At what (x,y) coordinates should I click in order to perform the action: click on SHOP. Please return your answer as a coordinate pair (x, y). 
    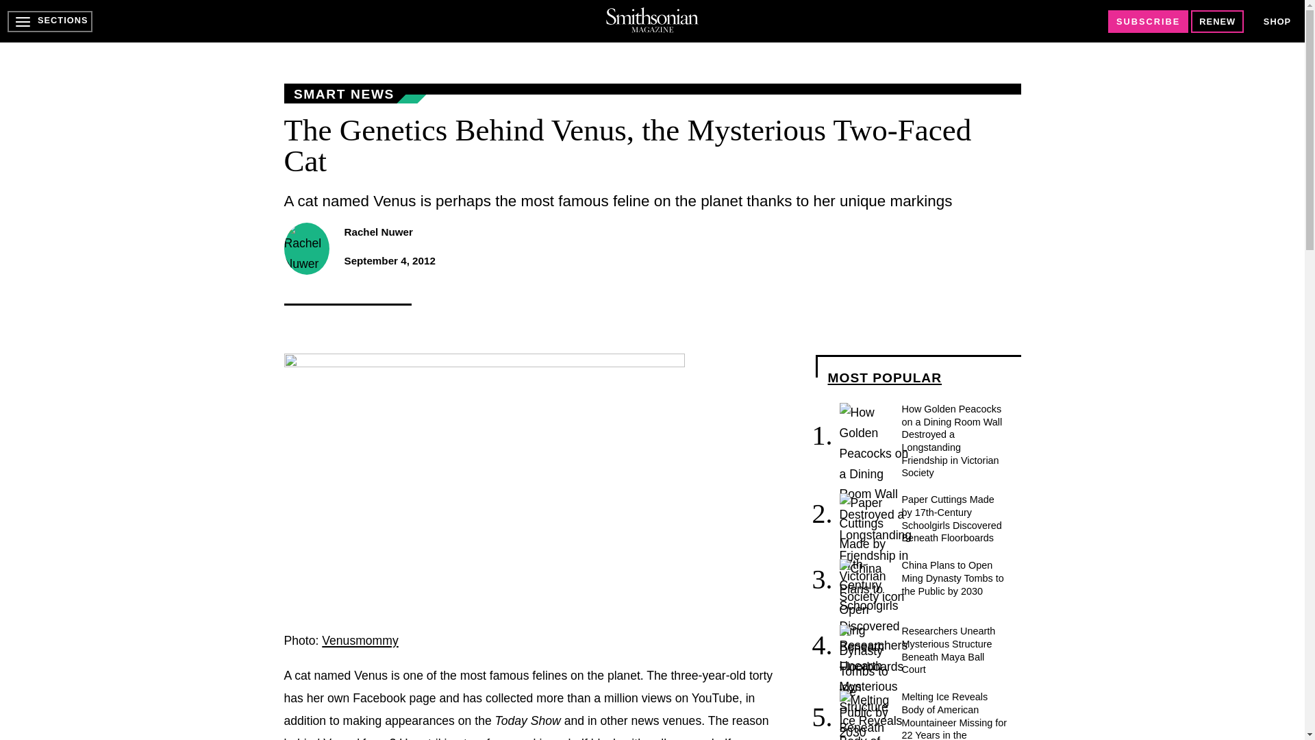
    Looking at the image, I should click on (1277, 21).